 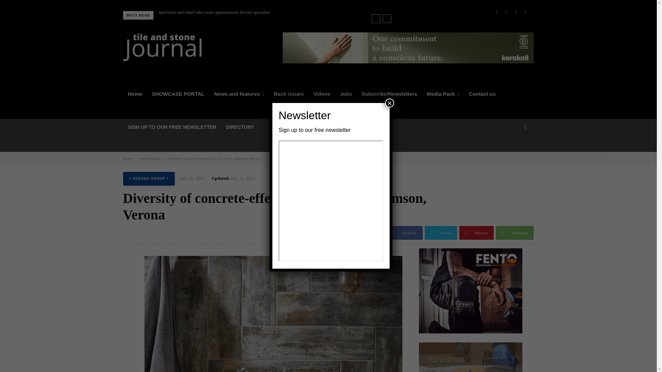 I want to click on Linkedin, so click(x=506, y=12).